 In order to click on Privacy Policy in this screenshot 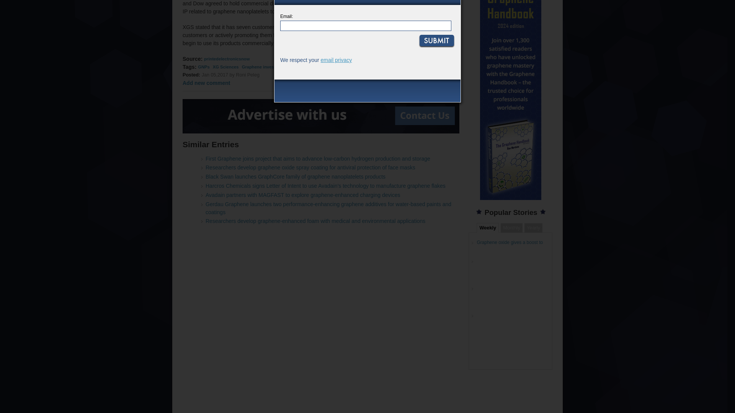, I will do `click(336, 60)`.